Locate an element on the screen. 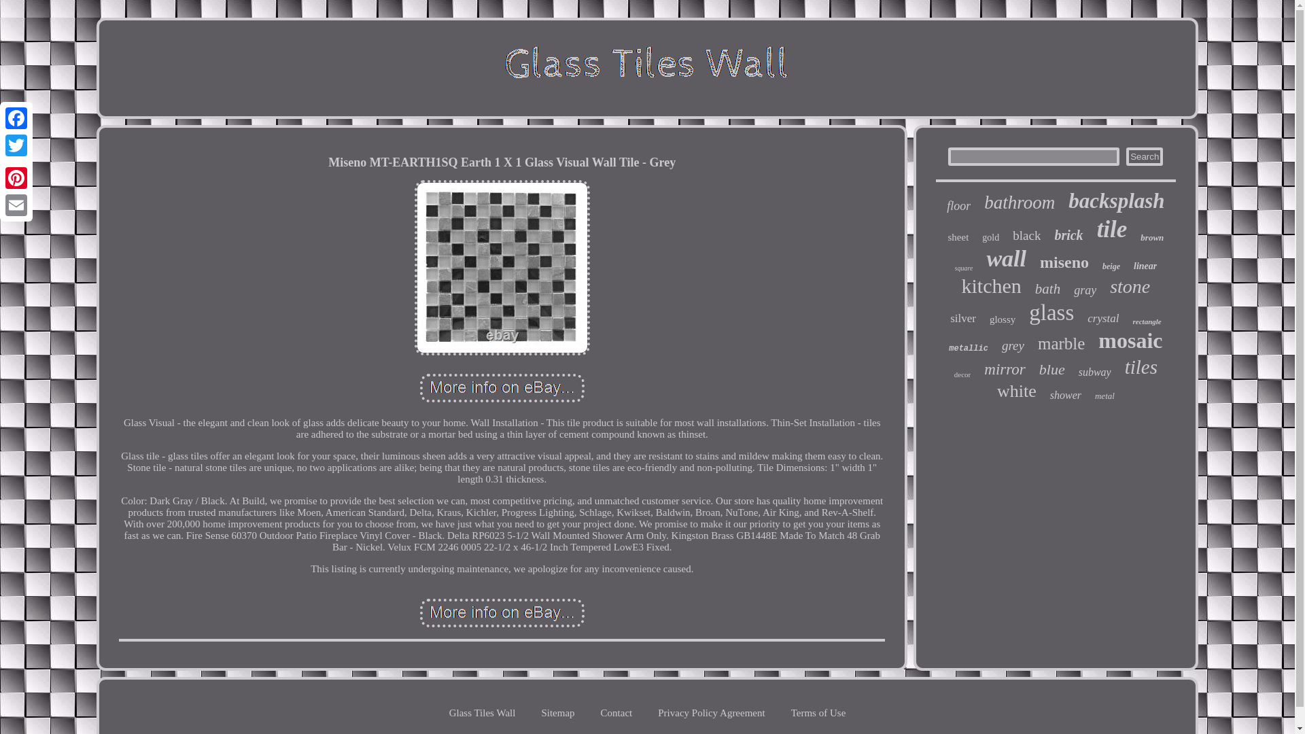 The image size is (1305, 734). silver is located at coordinates (962, 319).